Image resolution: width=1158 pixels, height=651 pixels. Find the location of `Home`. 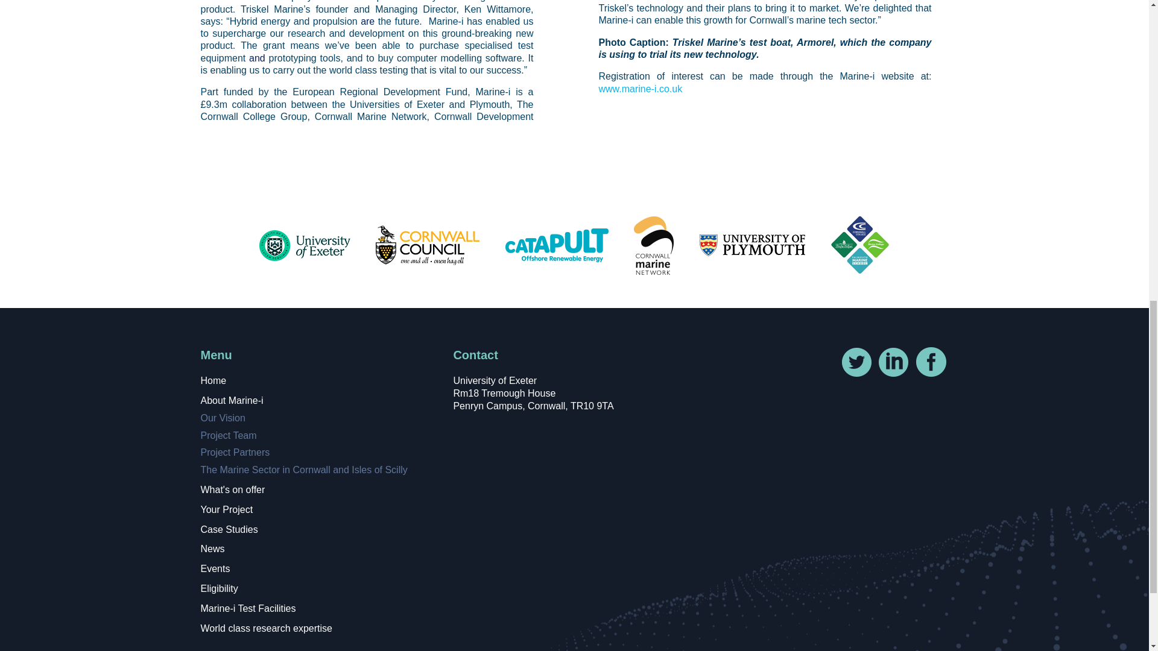

Home is located at coordinates (213, 381).